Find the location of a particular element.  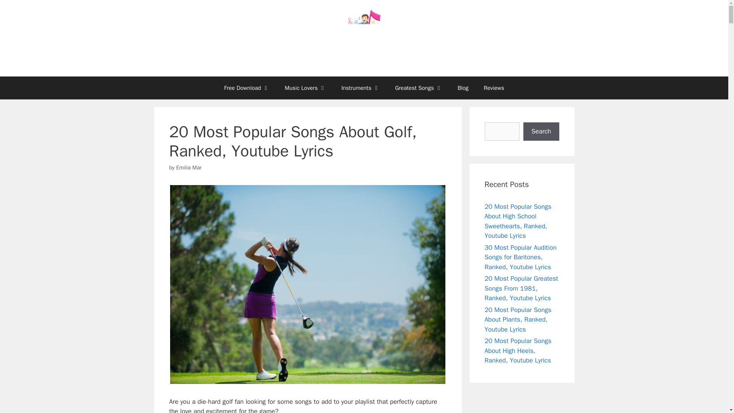

Free Download is located at coordinates (246, 88).